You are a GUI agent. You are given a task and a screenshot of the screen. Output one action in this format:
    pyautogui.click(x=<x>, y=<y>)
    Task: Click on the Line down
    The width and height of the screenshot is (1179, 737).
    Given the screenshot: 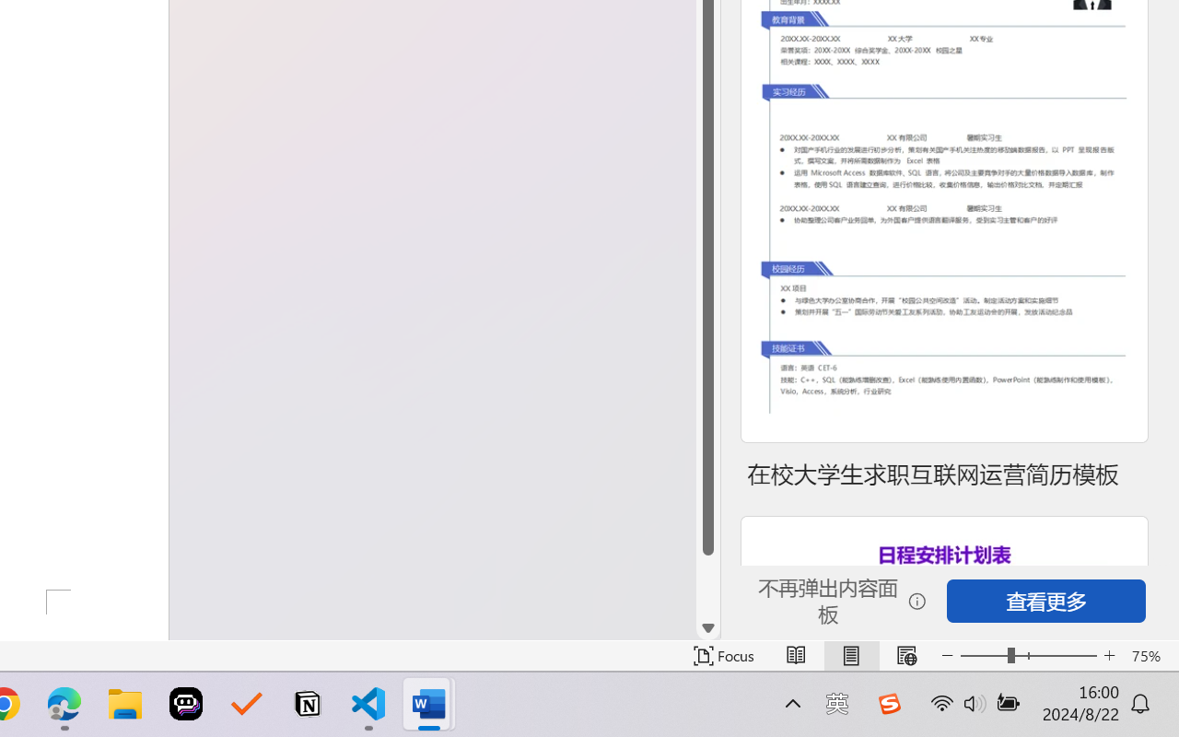 What is the action you would take?
    pyautogui.click(x=708, y=628)
    